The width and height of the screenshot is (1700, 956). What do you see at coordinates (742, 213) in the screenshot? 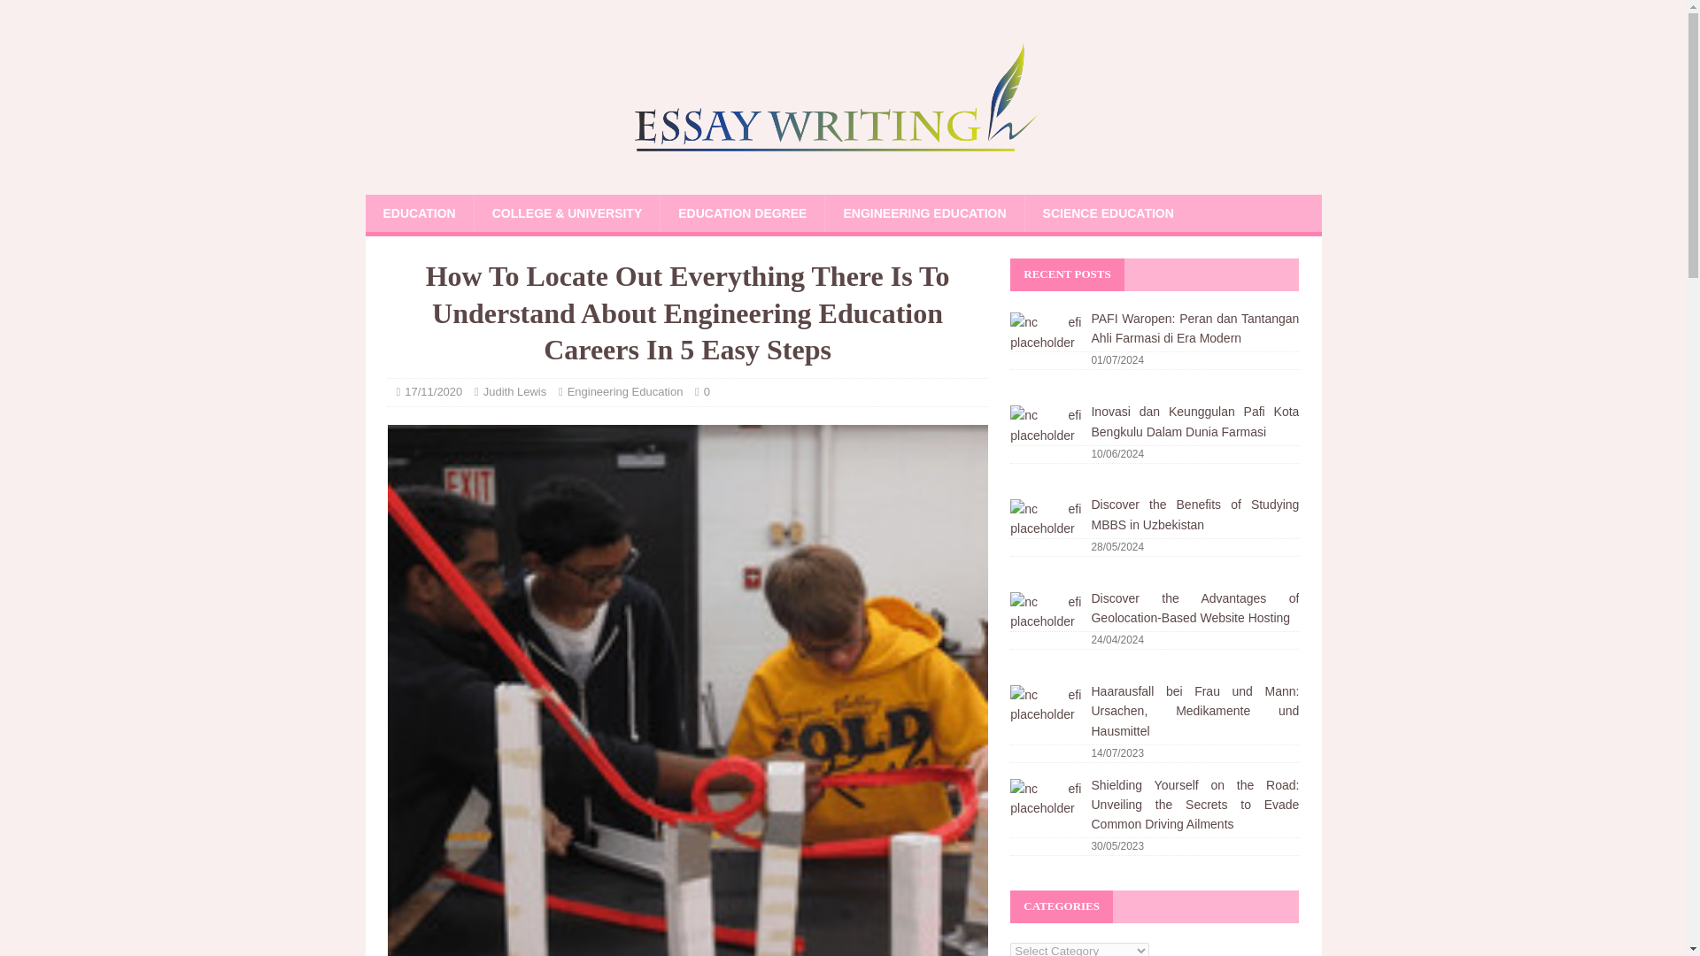
I see `EDUCATION DEGREE` at bounding box center [742, 213].